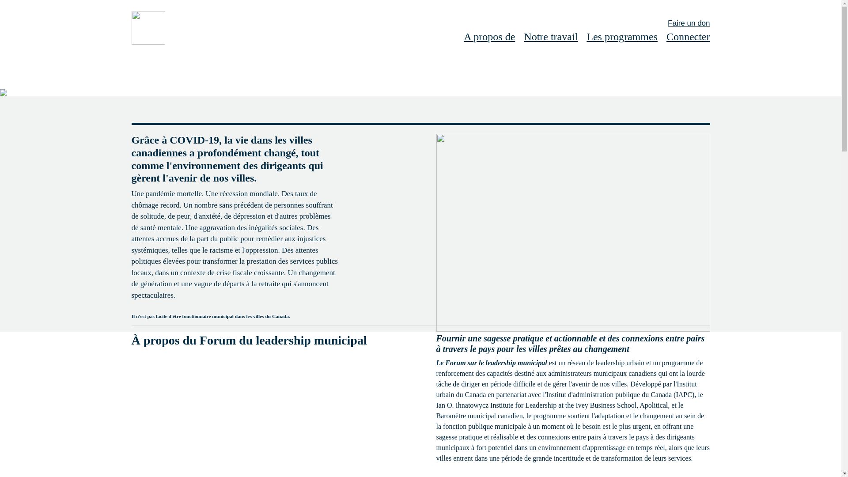 This screenshot has height=477, width=848. What do you see at coordinates (622, 37) in the screenshot?
I see `Les programmes` at bounding box center [622, 37].